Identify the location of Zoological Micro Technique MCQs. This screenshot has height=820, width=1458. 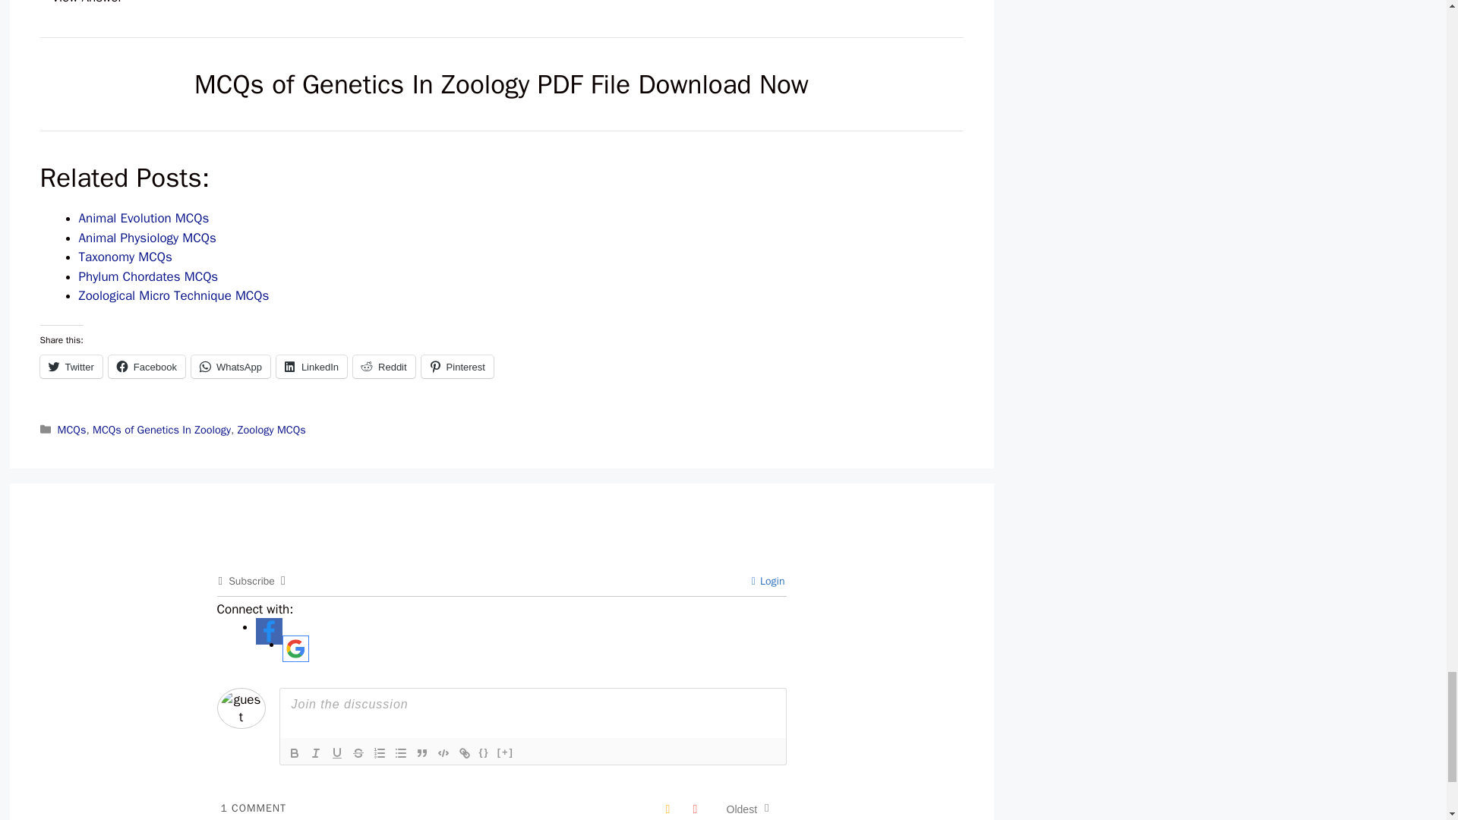
(174, 295).